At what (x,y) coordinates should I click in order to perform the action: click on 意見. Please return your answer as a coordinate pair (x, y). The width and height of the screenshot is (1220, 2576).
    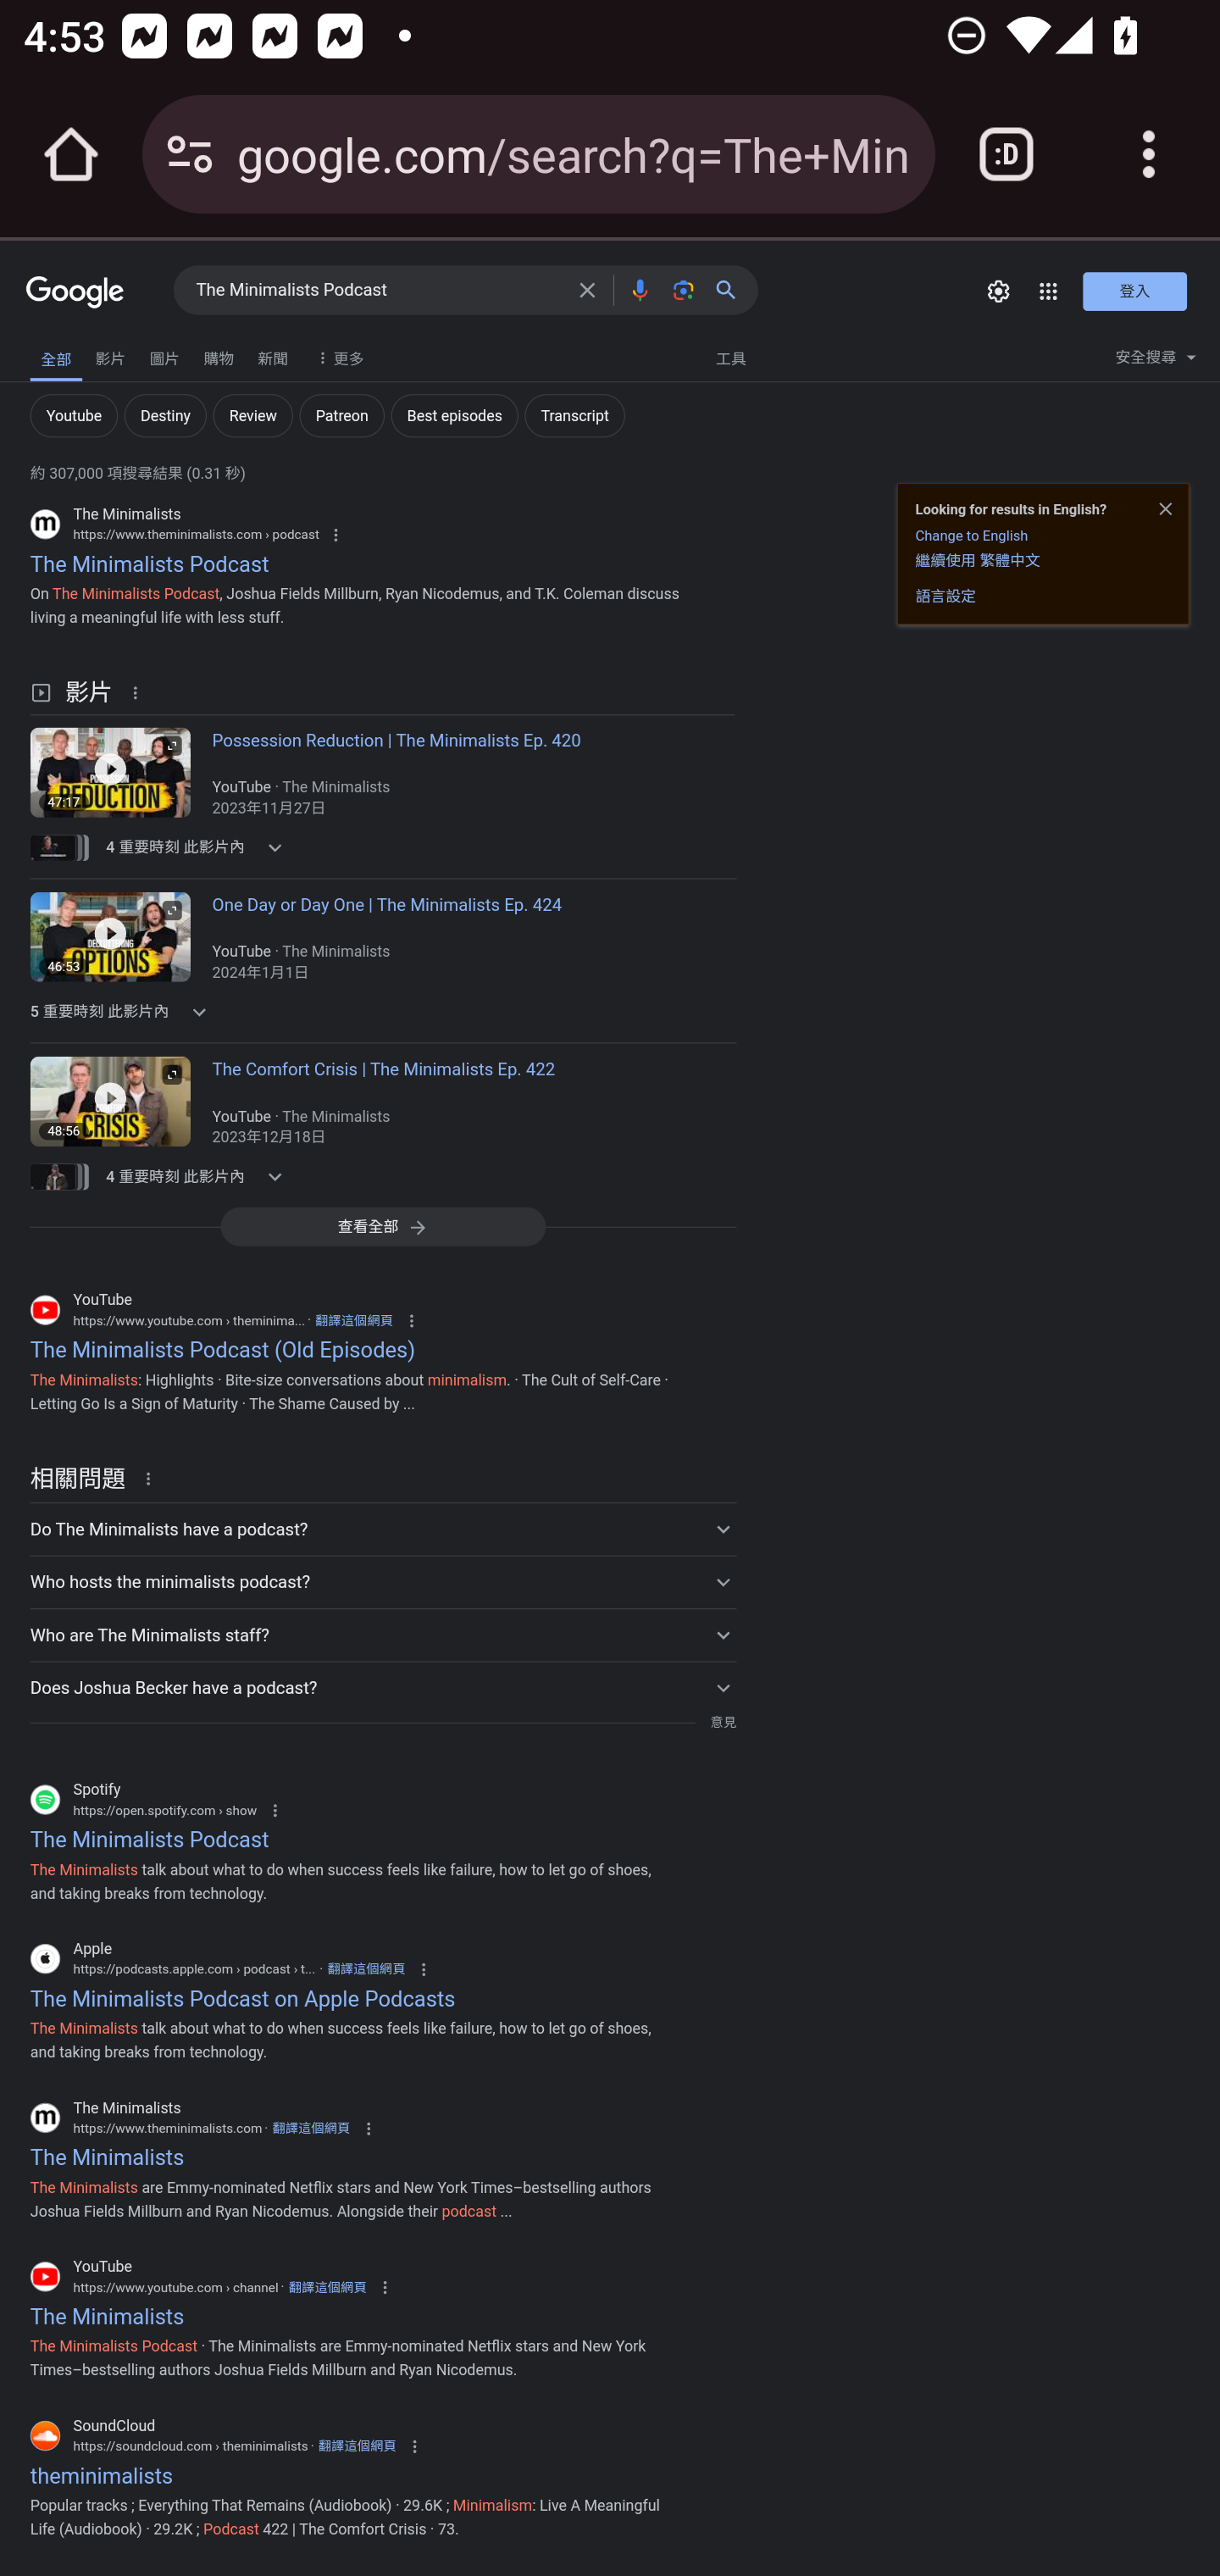
    Looking at the image, I should click on (722, 1722).